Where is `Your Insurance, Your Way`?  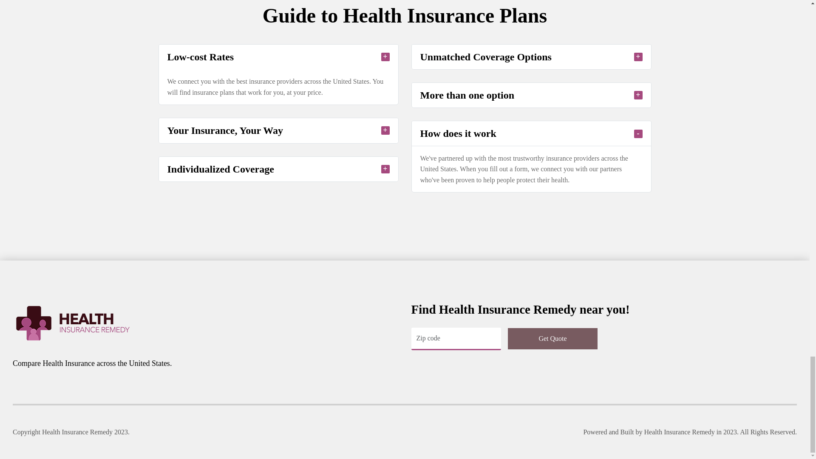
Your Insurance, Your Way is located at coordinates (278, 130).